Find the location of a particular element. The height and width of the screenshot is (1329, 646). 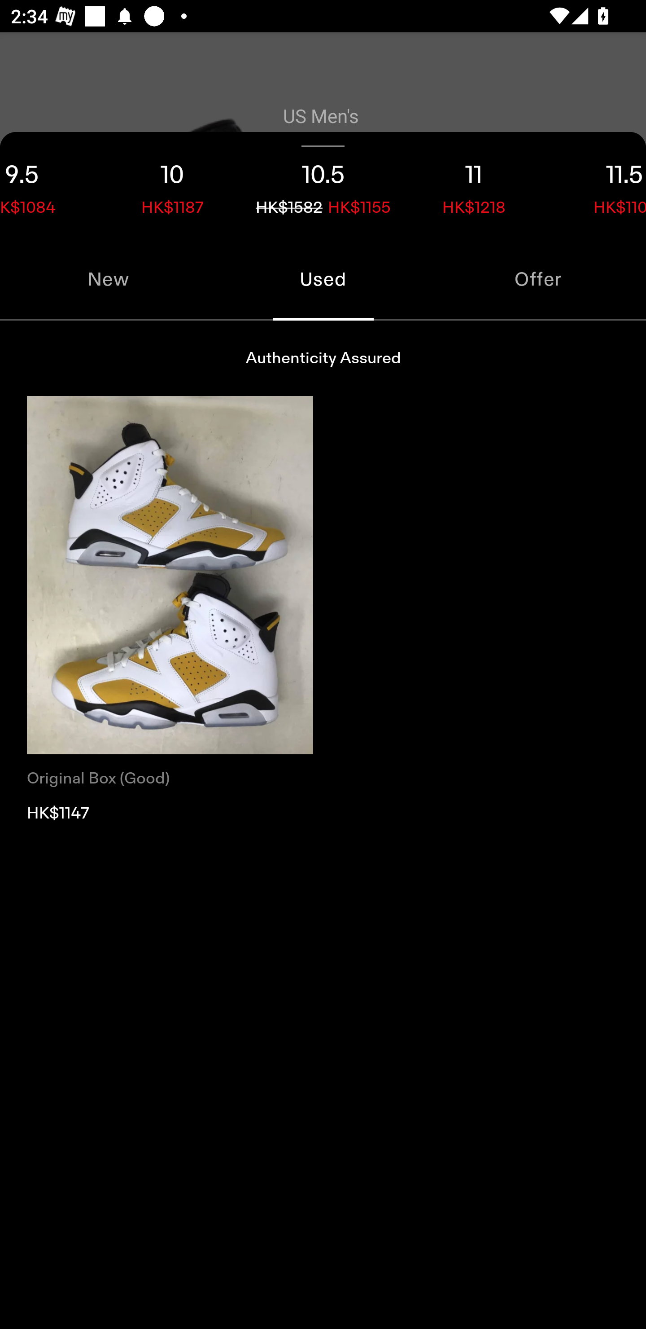

10 HK$1187 is located at coordinates (172, 185).